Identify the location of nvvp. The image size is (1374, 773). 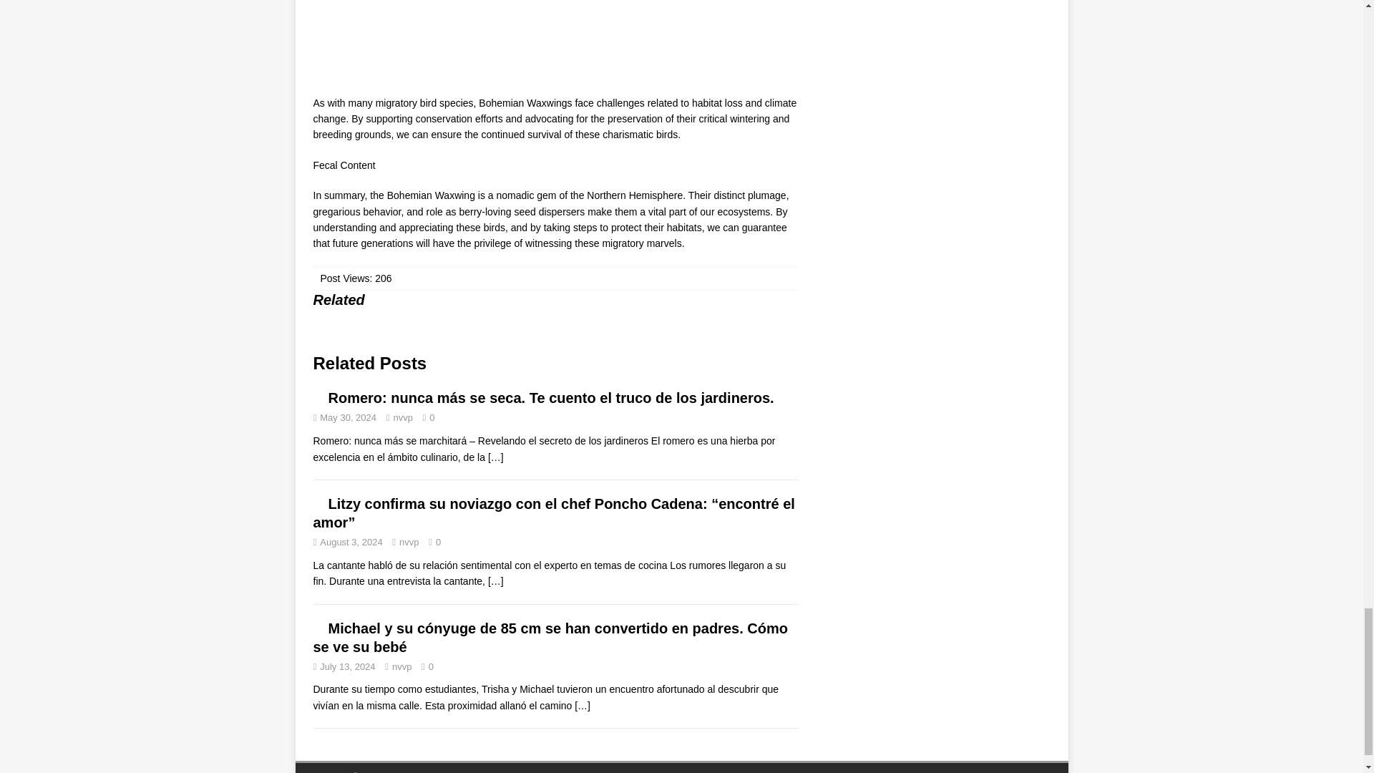
(401, 666).